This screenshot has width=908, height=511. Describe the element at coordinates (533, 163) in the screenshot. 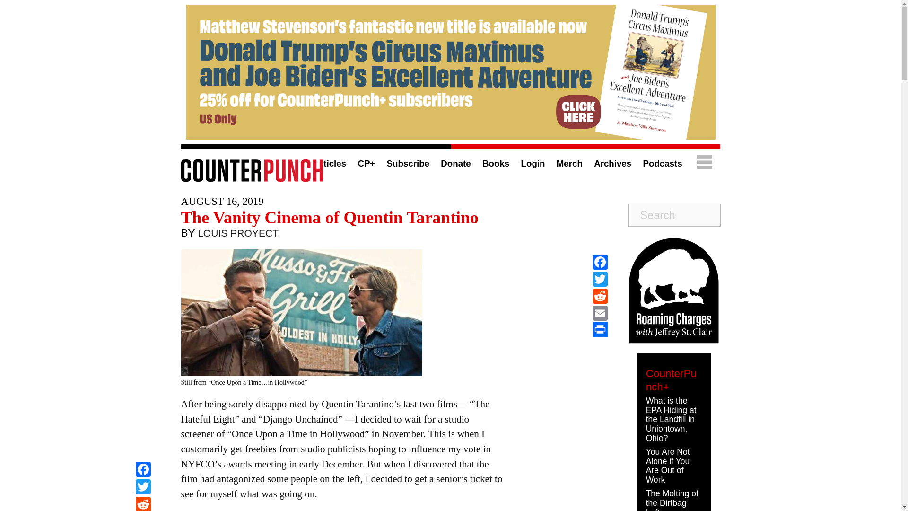

I see `Login` at that location.